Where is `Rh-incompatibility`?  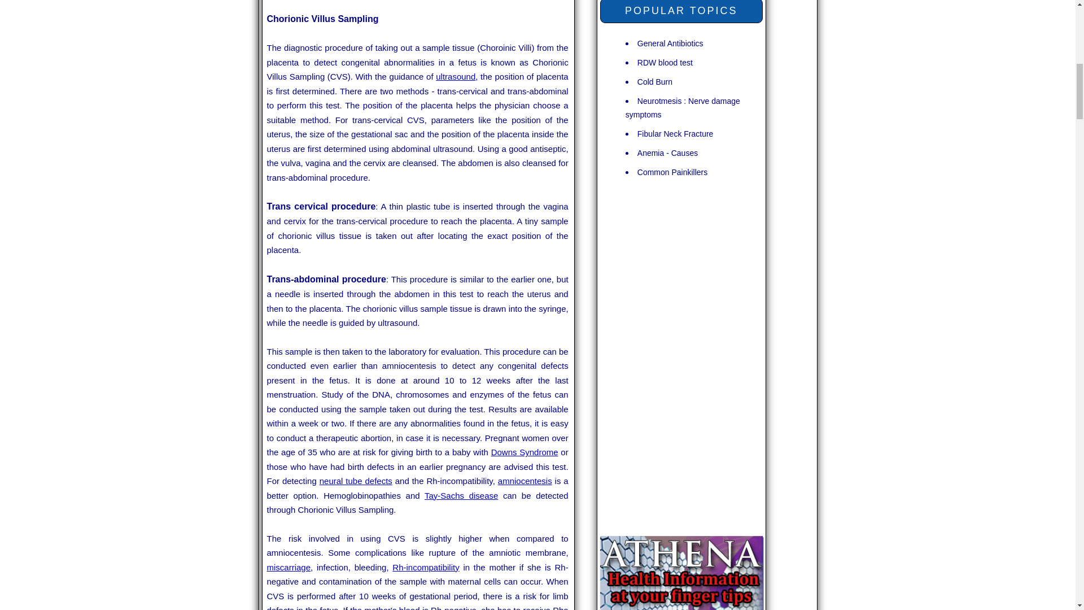
Rh-incompatibility is located at coordinates (426, 567).